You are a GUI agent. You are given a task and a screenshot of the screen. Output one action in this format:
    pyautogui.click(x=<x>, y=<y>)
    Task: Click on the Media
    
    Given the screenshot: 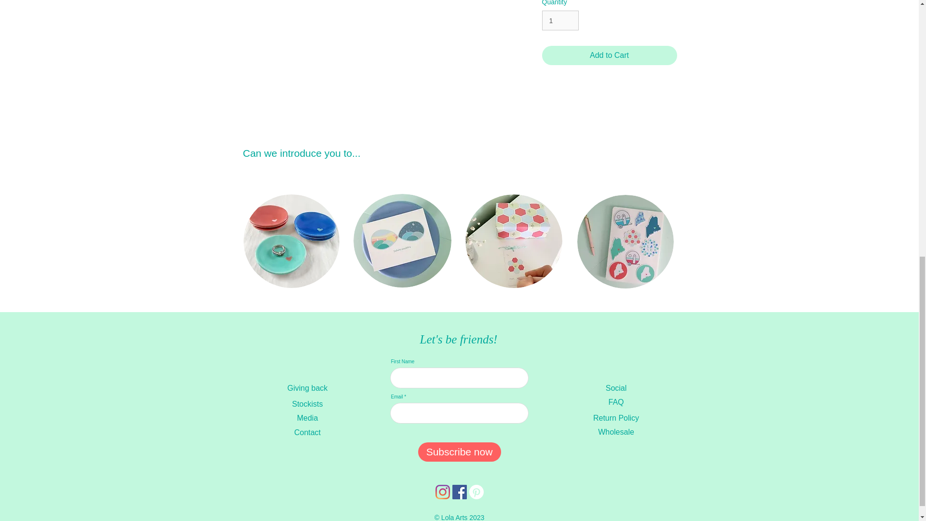 What is the action you would take?
    pyautogui.click(x=307, y=418)
    